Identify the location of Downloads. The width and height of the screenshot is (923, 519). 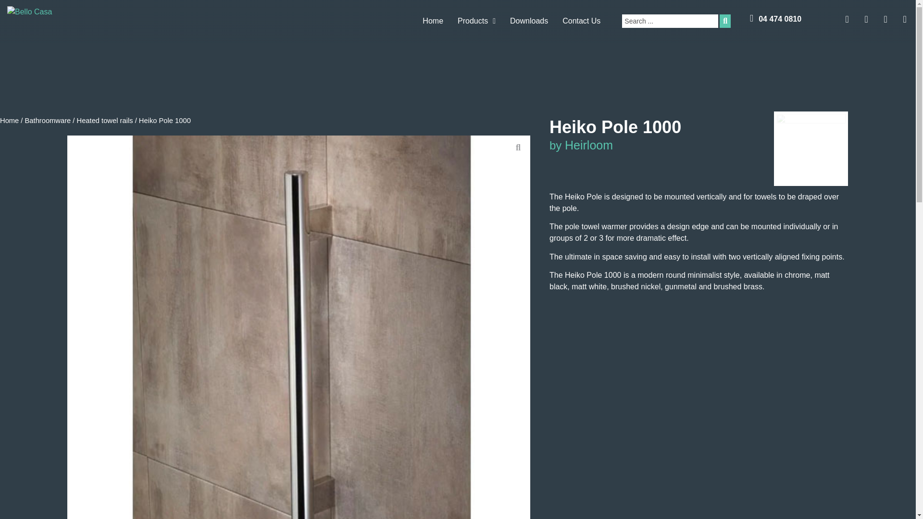
(529, 21).